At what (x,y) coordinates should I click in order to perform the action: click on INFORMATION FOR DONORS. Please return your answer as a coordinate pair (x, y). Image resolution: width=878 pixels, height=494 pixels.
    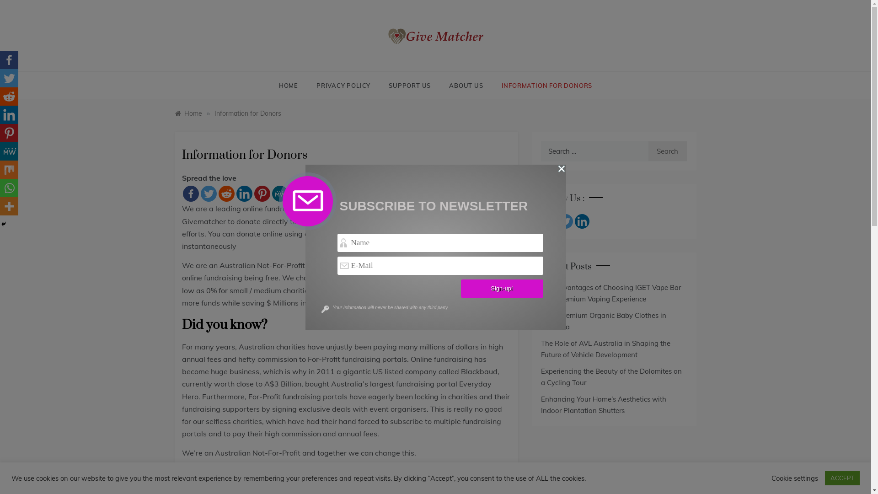
    Looking at the image, I should click on (542, 86).